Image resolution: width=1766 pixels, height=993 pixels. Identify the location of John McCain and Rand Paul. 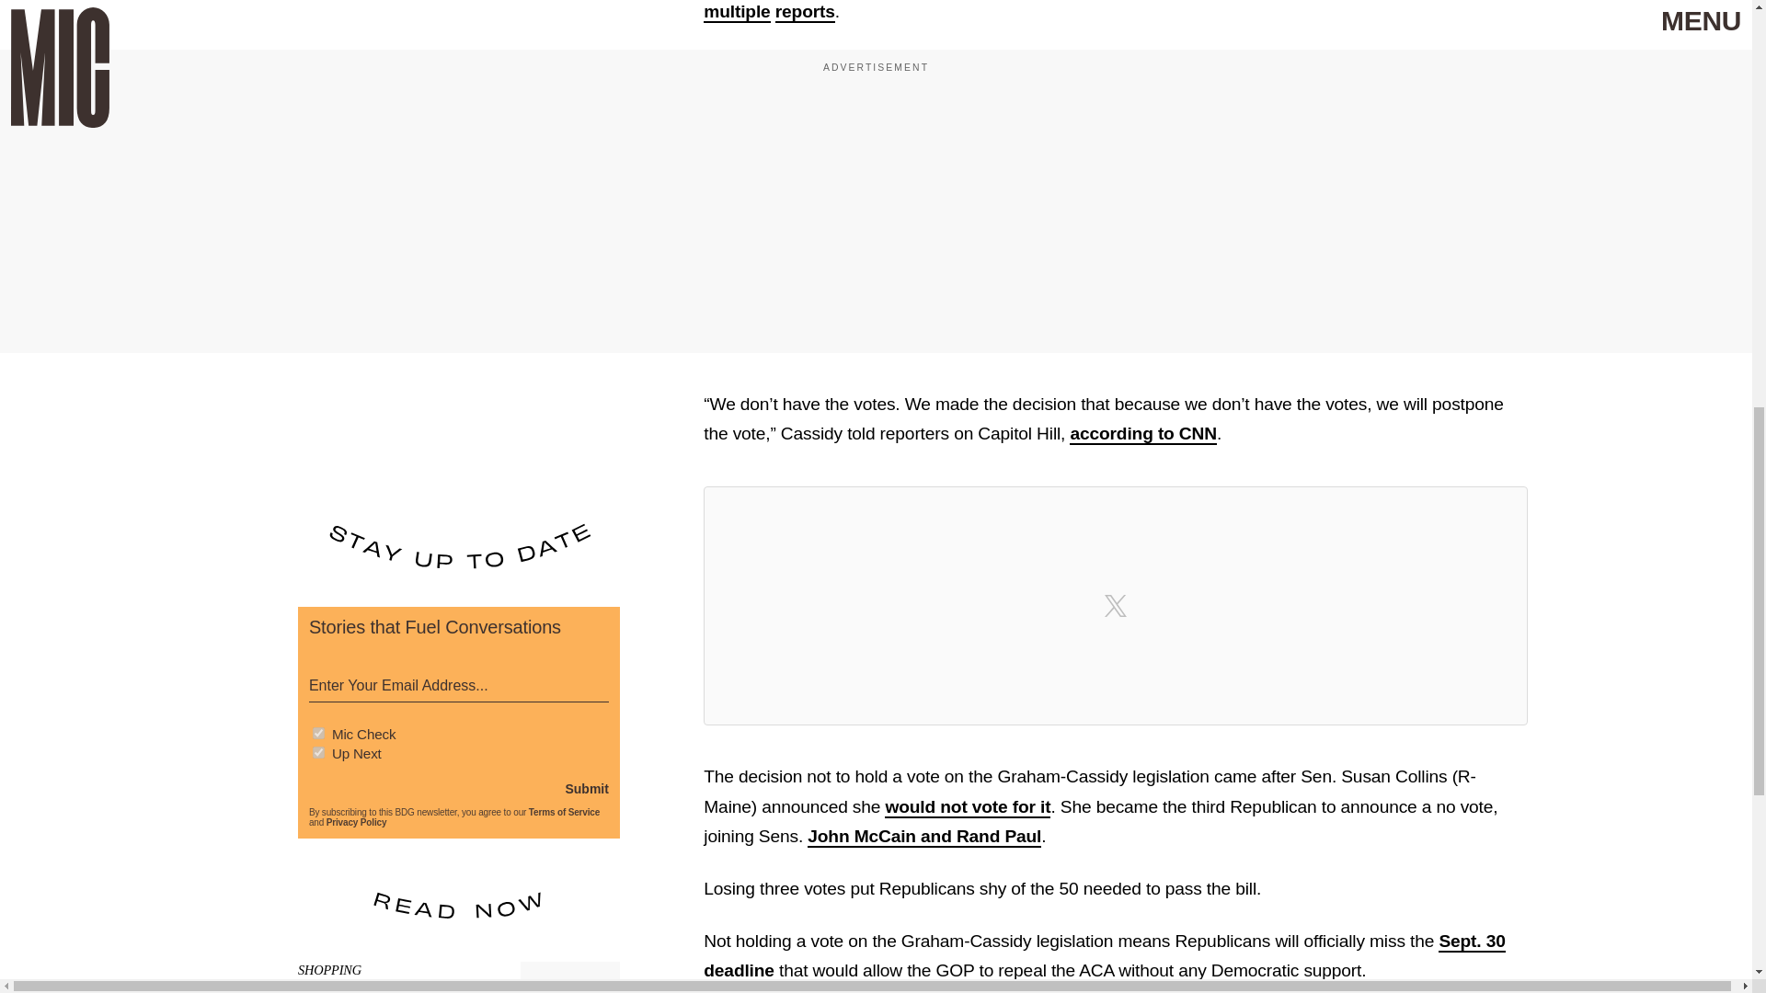
(923, 837).